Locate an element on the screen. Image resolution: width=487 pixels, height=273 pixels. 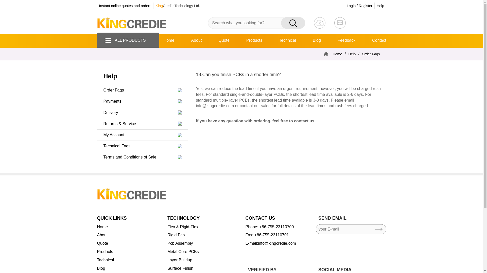
About is located at coordinates (196, 41).